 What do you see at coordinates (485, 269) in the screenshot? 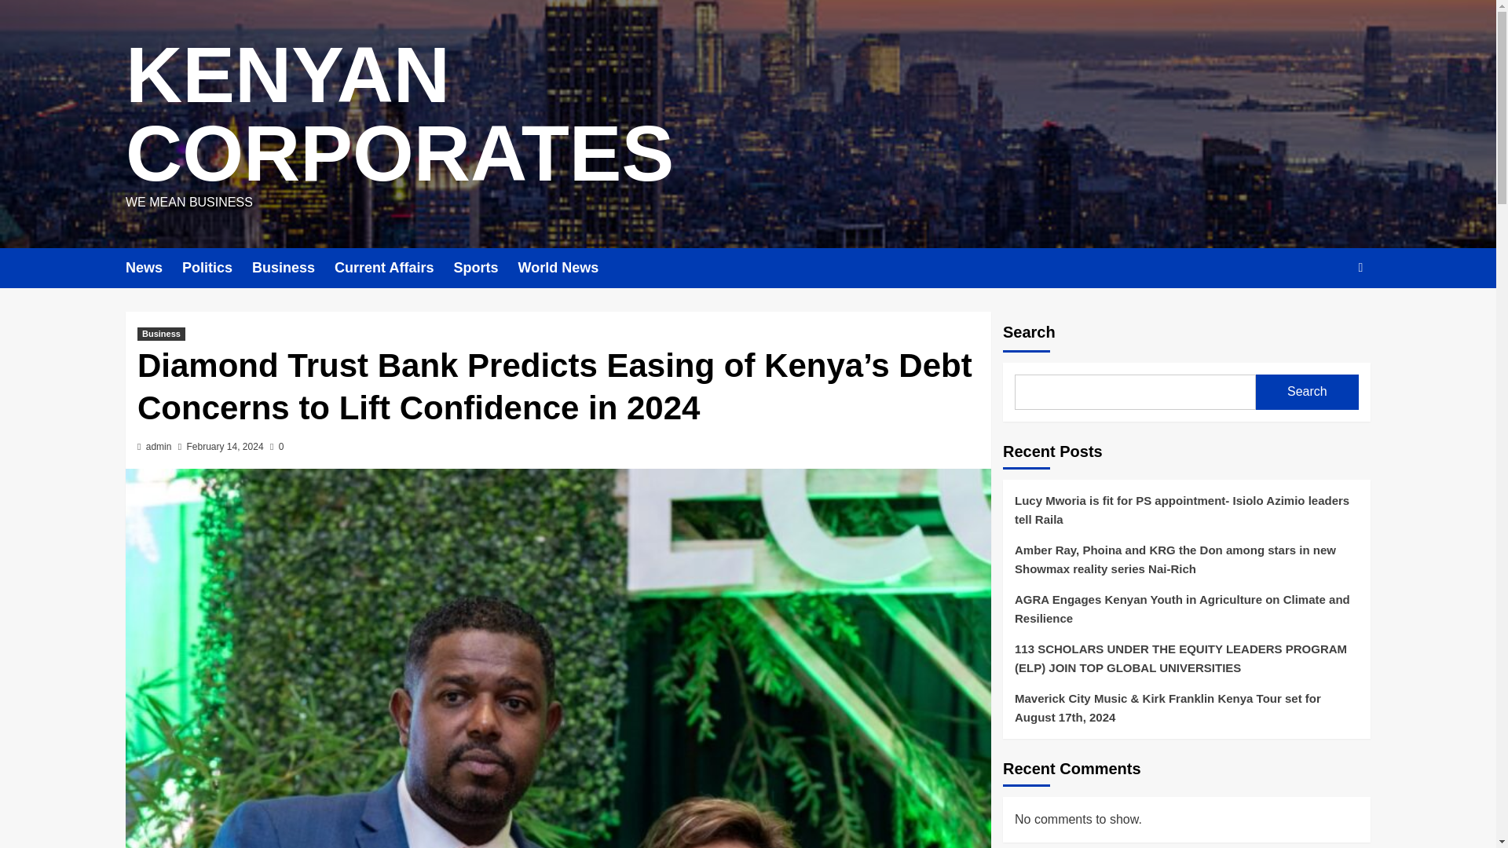
I see `Sports` at bounding box center [485, 269].